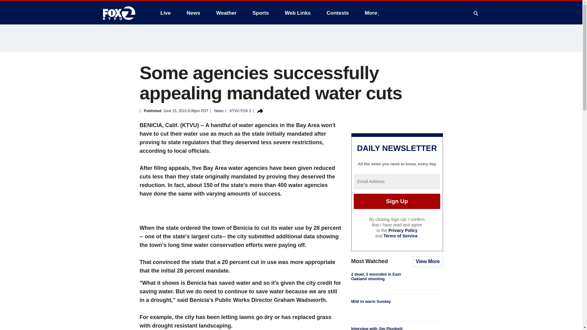 The image size is (587, 330). I want to click on Sign Up, so click(397, 201).